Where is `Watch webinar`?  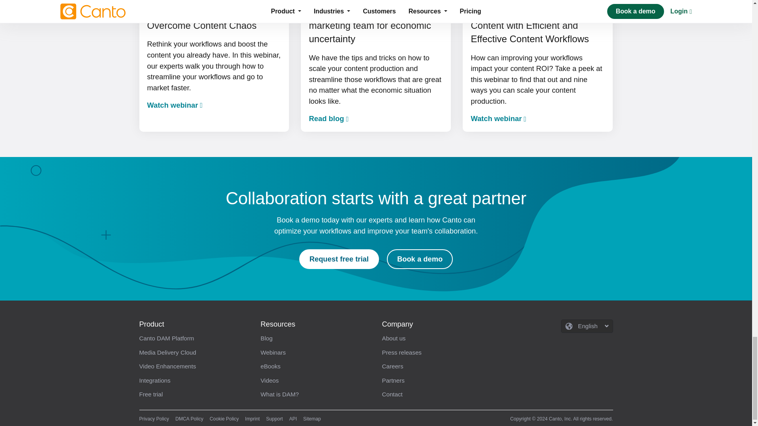 Watch webinar is located at coordinates (174, 105).